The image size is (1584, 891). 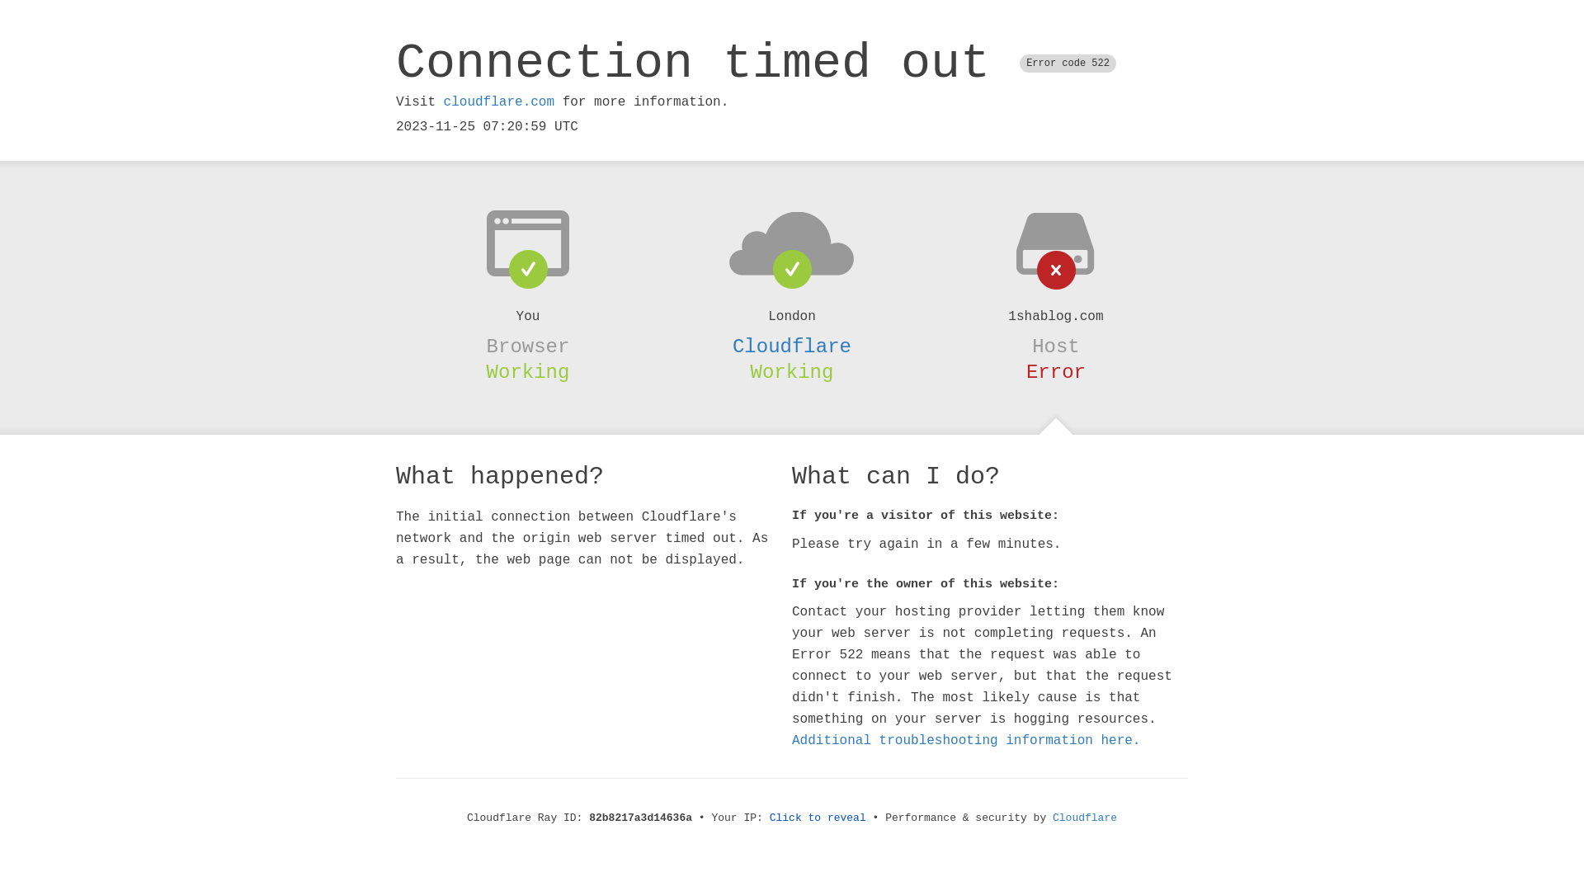 What do you see at coordinates (818, 818) in the screenshot?
I see `Click to reveal` at bounding box center [818, 818].